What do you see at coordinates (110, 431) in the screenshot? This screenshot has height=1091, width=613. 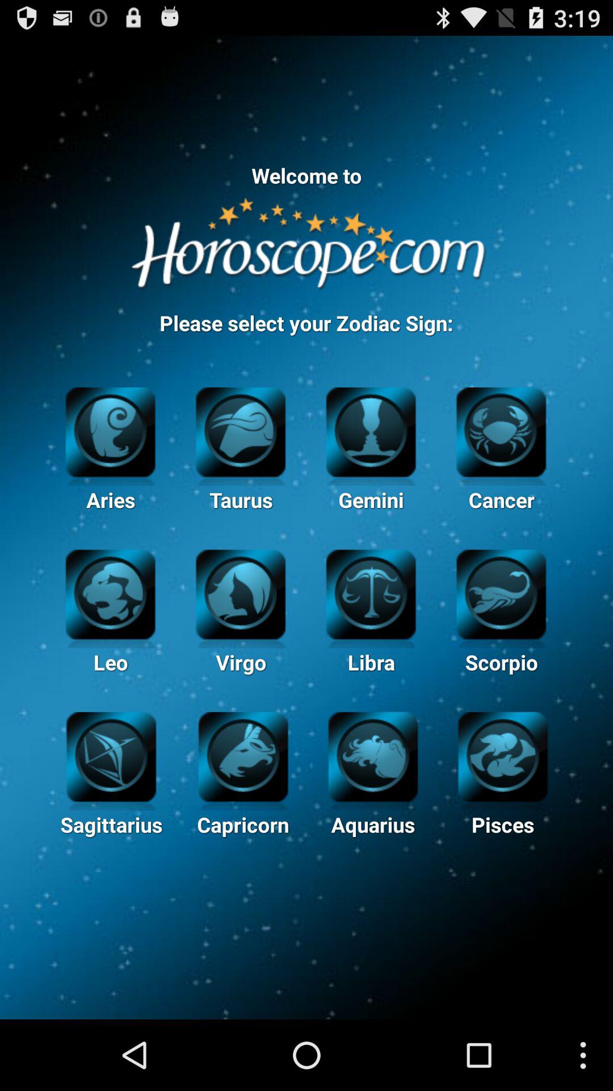 I see `aries` at bounding box center [110, 431].